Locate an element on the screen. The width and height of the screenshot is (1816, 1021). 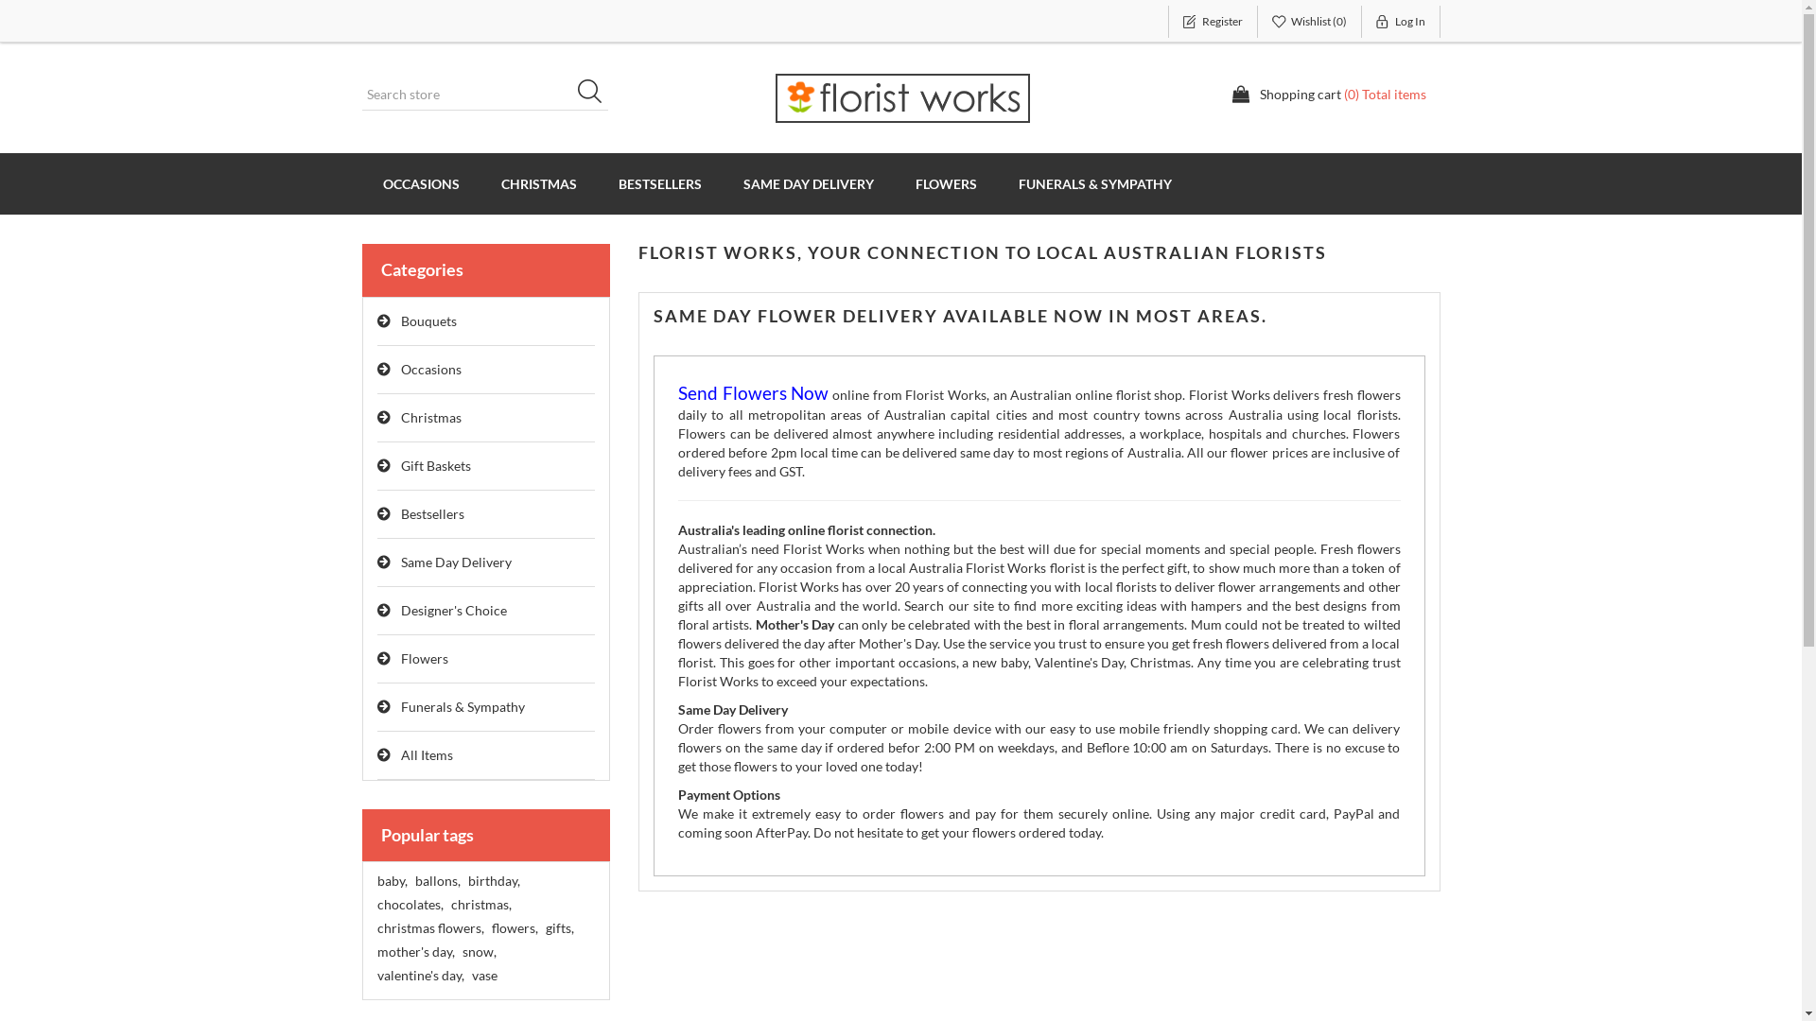
All Items is located at coordinates (486, 756).